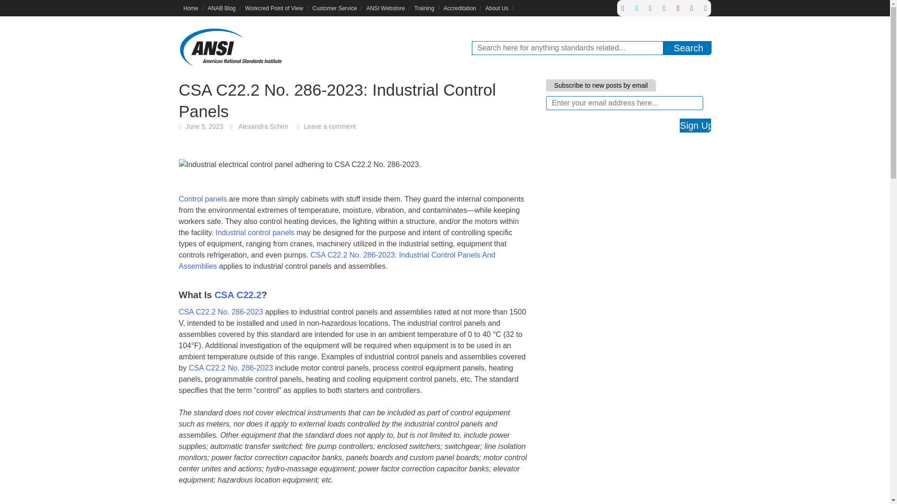 This screenshot has width=897, height=504. Describe the element at coordinates (274, 8) in the screenshot. I see `Workcred Point of View` at that location.